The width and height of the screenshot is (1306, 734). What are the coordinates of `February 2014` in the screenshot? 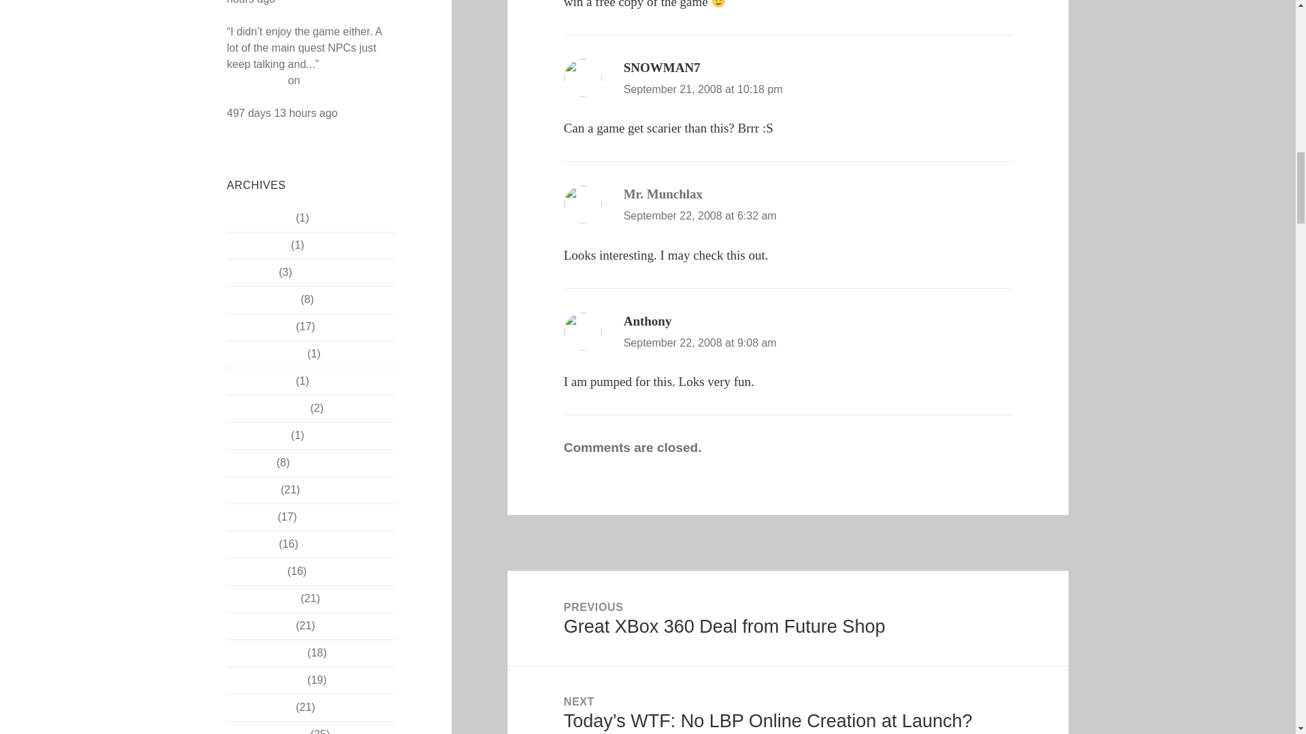 It's located at (263, 598).